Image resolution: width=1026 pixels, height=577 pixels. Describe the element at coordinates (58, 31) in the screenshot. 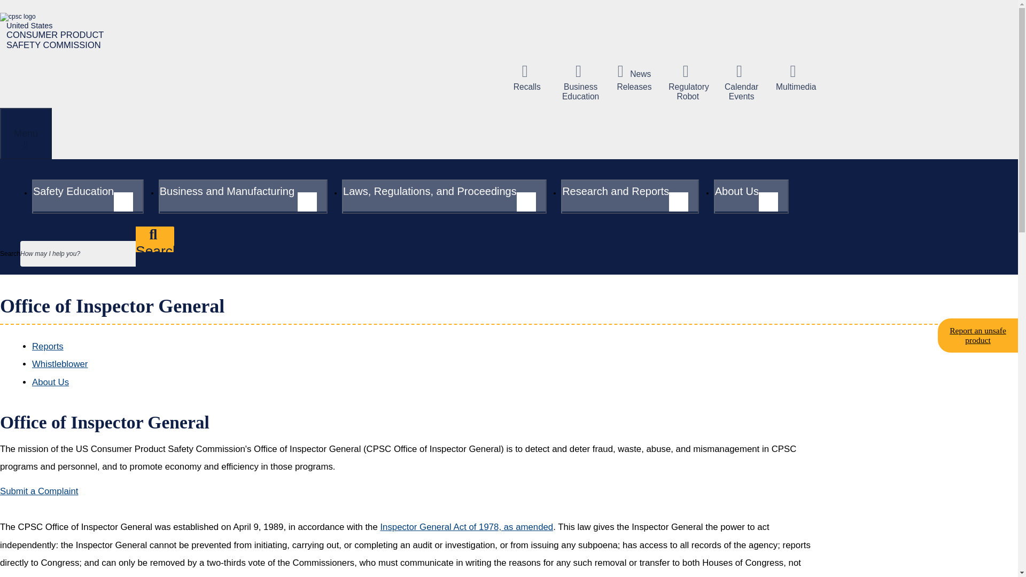

I see `  Recalls` at that location.